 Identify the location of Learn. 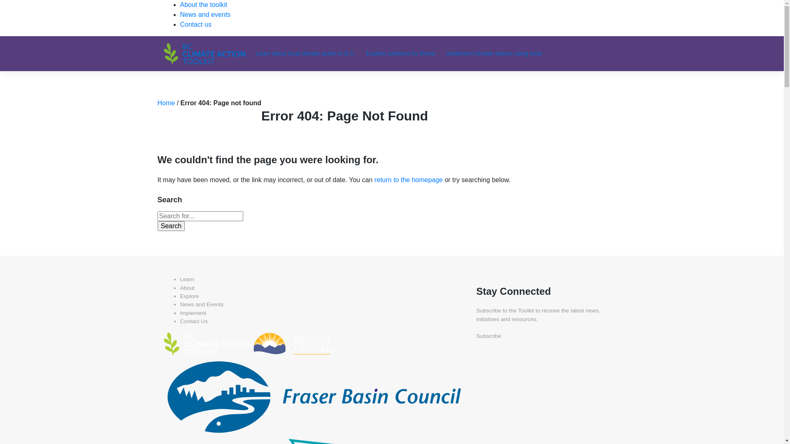
(188, 280).